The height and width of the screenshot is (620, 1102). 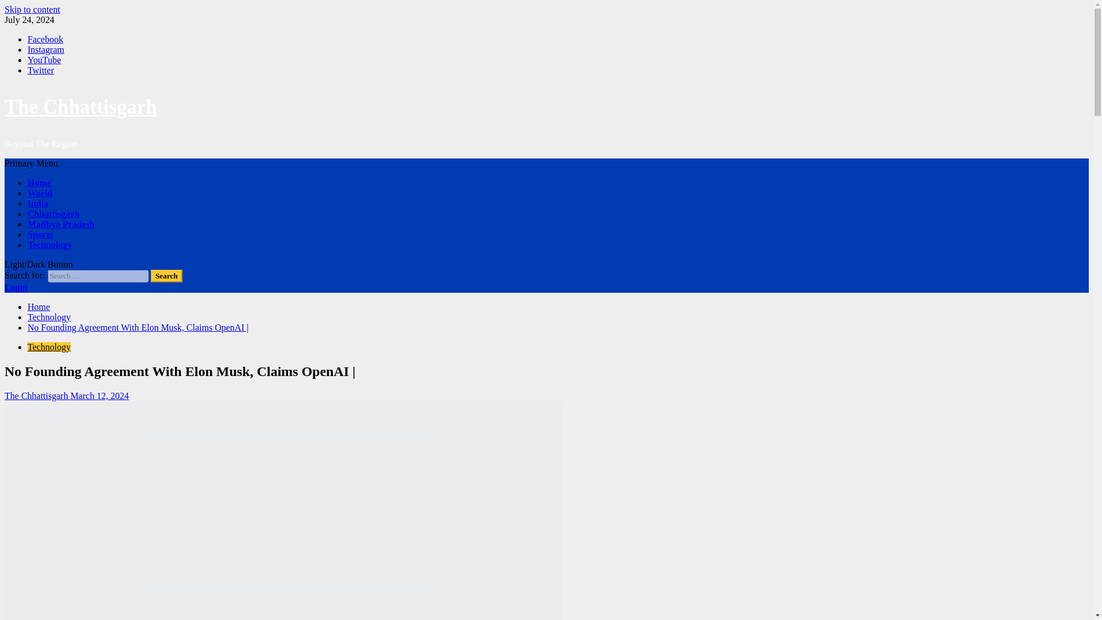 What do you see at coordinates (50, 245) in the screenshot?
I see `Technology` at bounding box center [50, 245].